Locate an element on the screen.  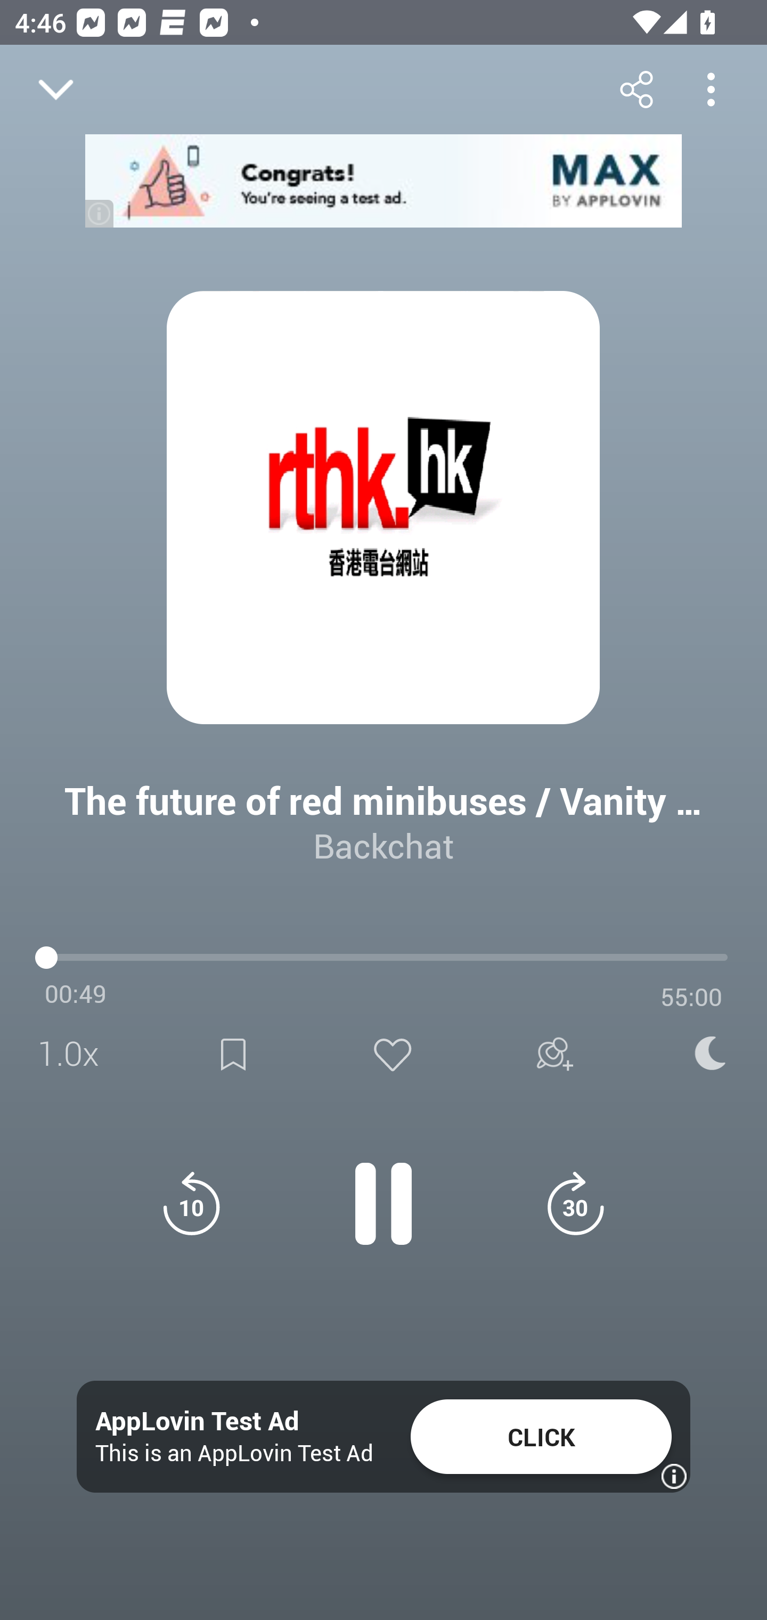
CLICK is located at coordinates (541, 1437).